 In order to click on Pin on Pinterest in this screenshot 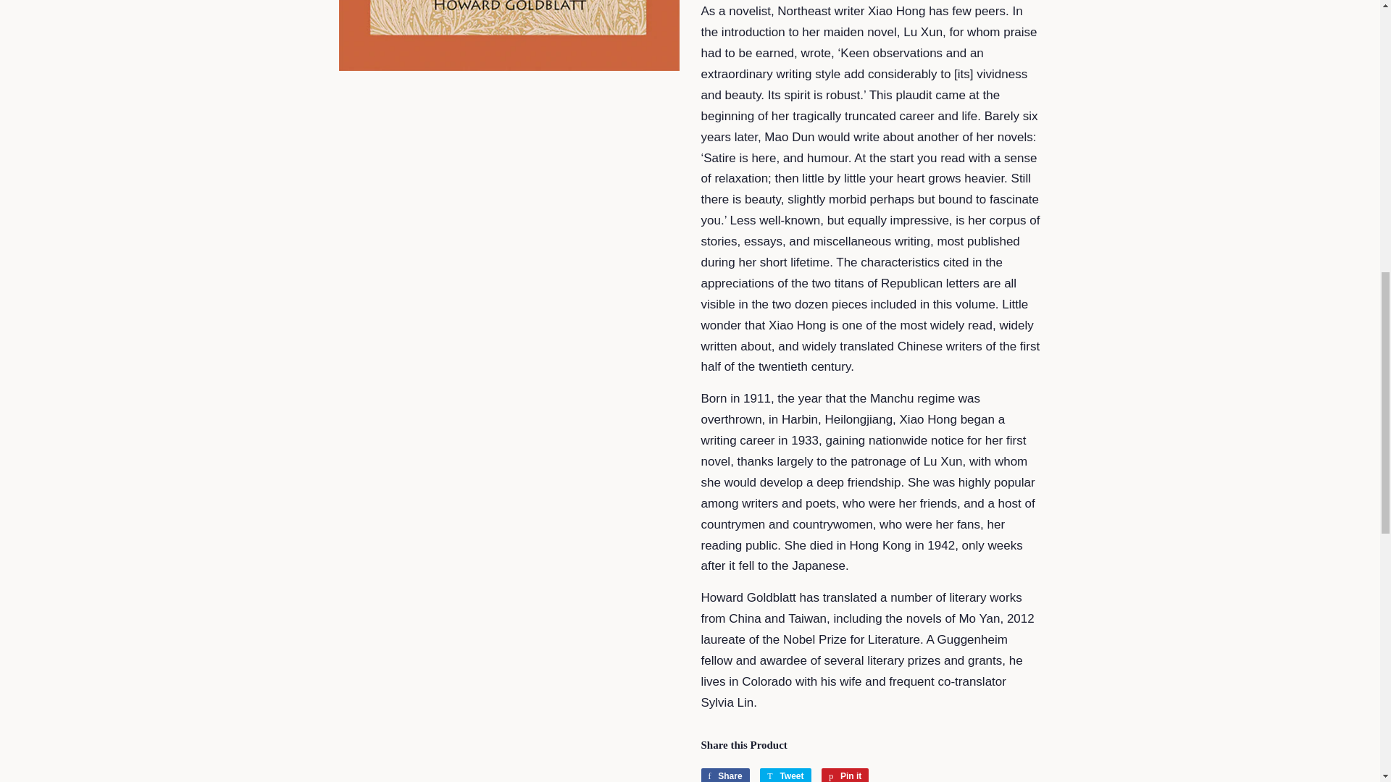, I will do `click(845, 775)`.